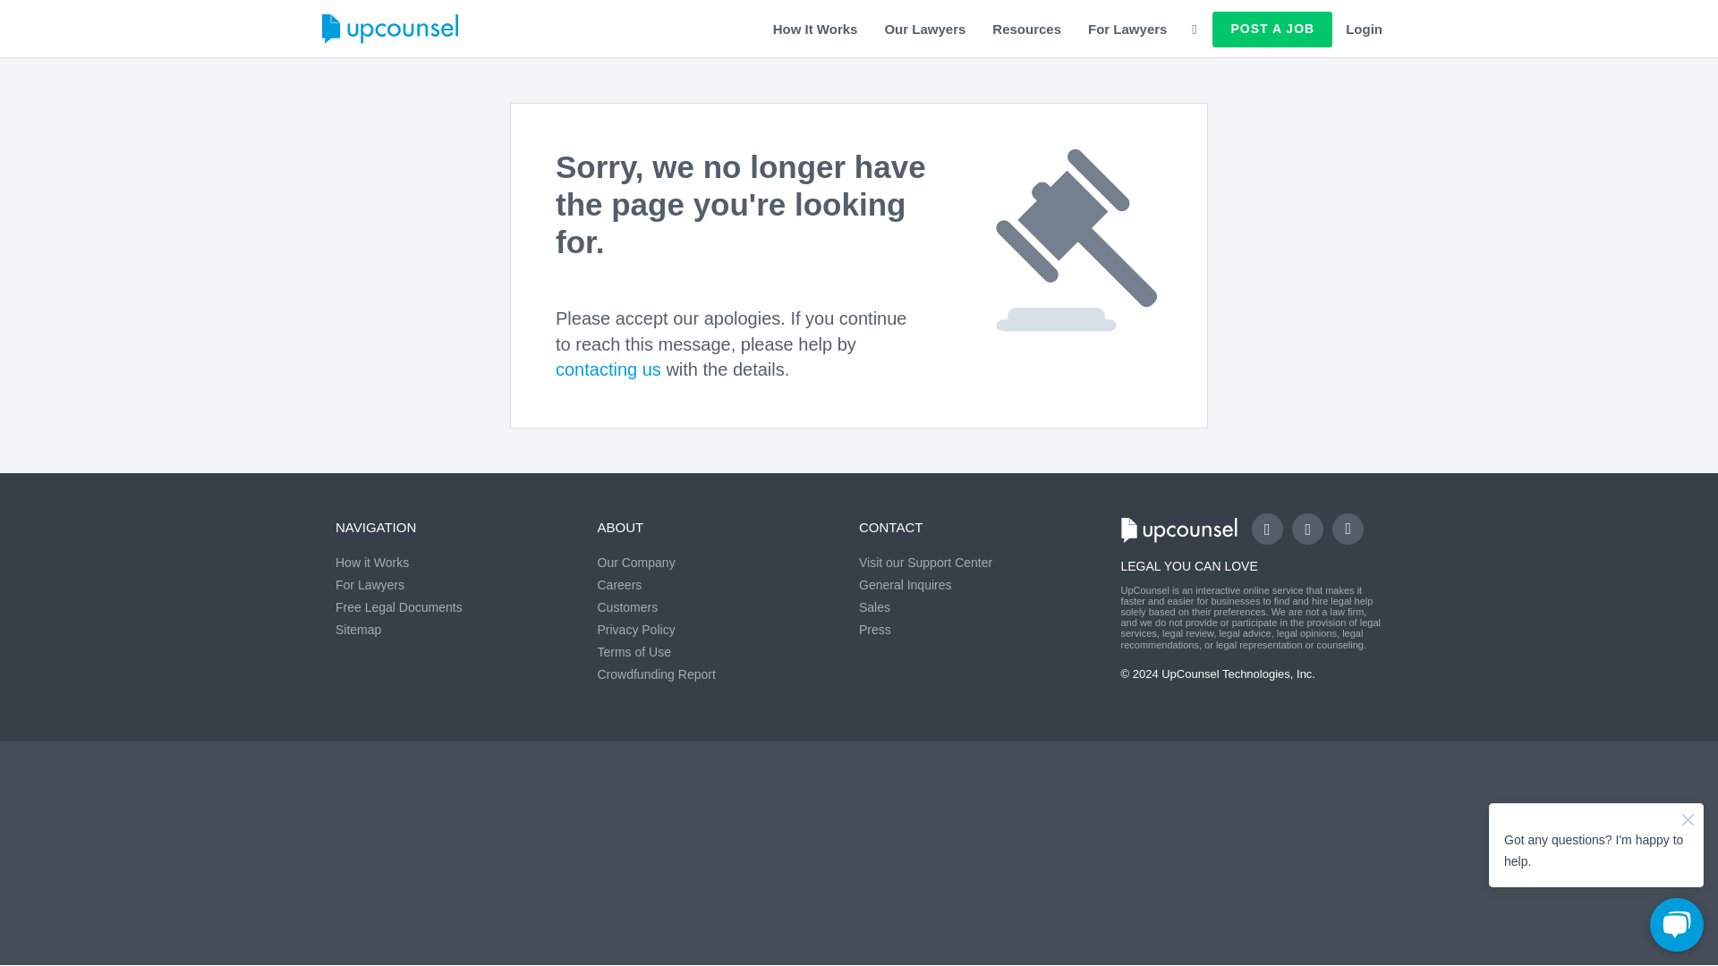 This screenshot has height=966, width=1718. Describe the element at coordinates (1348, 529) in the screenshot. I see `Connect with us on LinkedIn` at that location.